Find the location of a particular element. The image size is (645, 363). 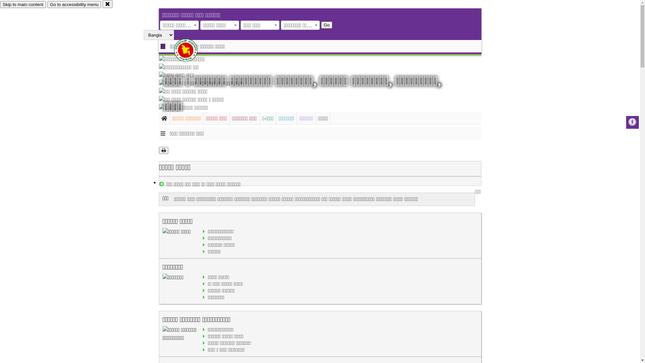

Skip to main content is located at coordinates (23, 5).